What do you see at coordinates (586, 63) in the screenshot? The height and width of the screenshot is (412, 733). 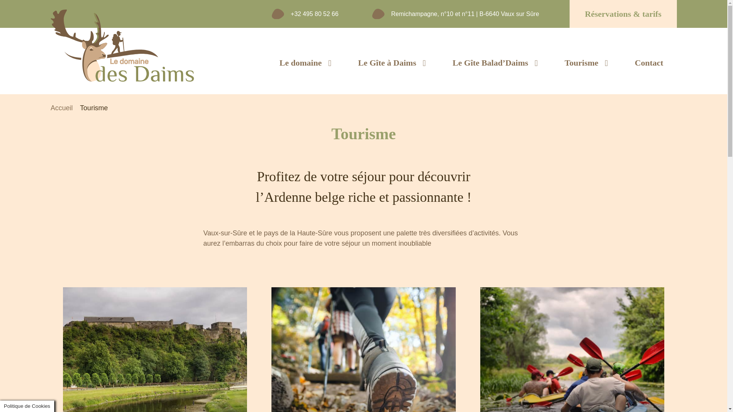 I see `Tourisme` at bounding box center [586, 63].